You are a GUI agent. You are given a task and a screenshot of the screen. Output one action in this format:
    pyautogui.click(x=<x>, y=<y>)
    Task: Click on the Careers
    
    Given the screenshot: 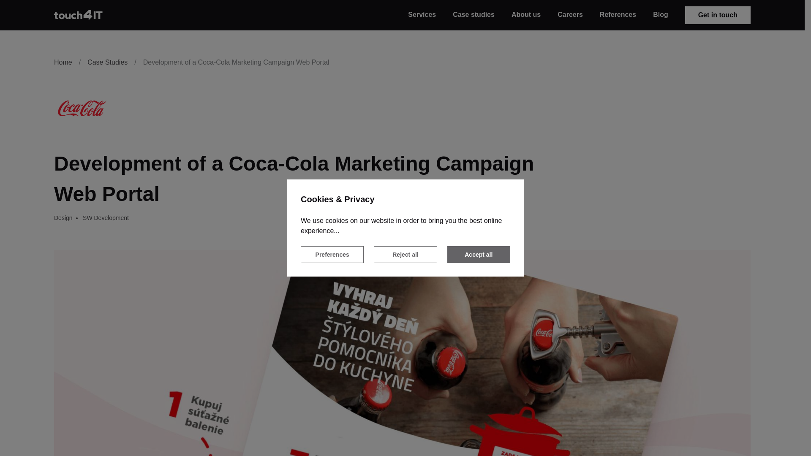 What is the action you would take?
    pyautogui.click(x=570, y=14)
    